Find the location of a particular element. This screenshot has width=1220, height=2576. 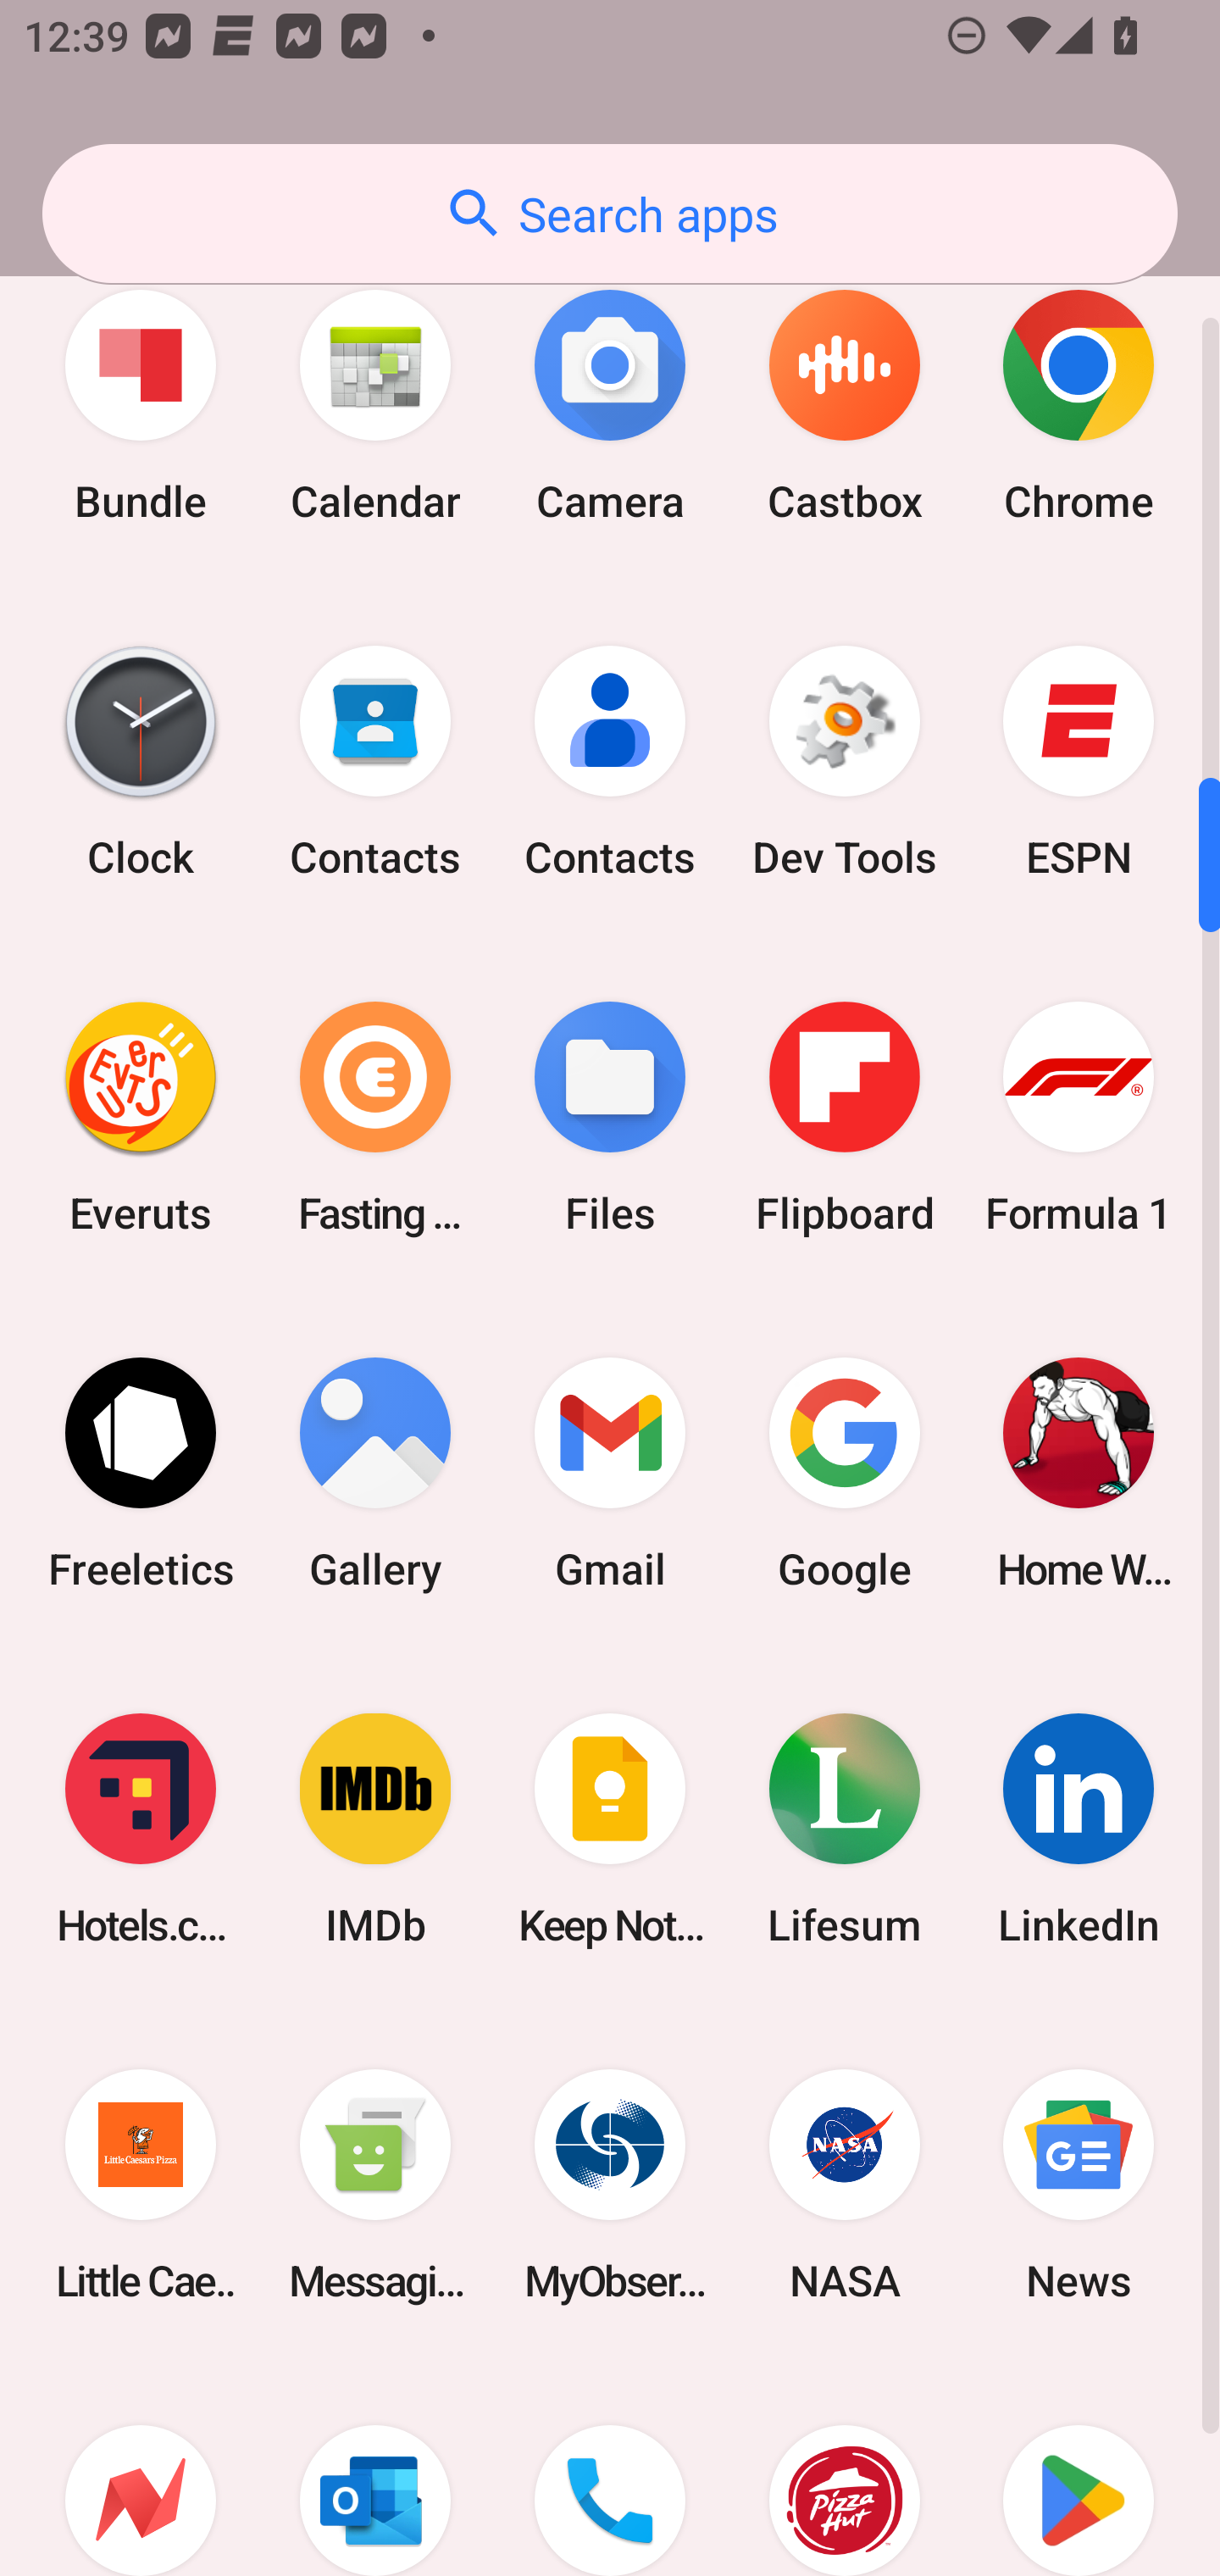

IMDb is located at coordinates (375, 1829).